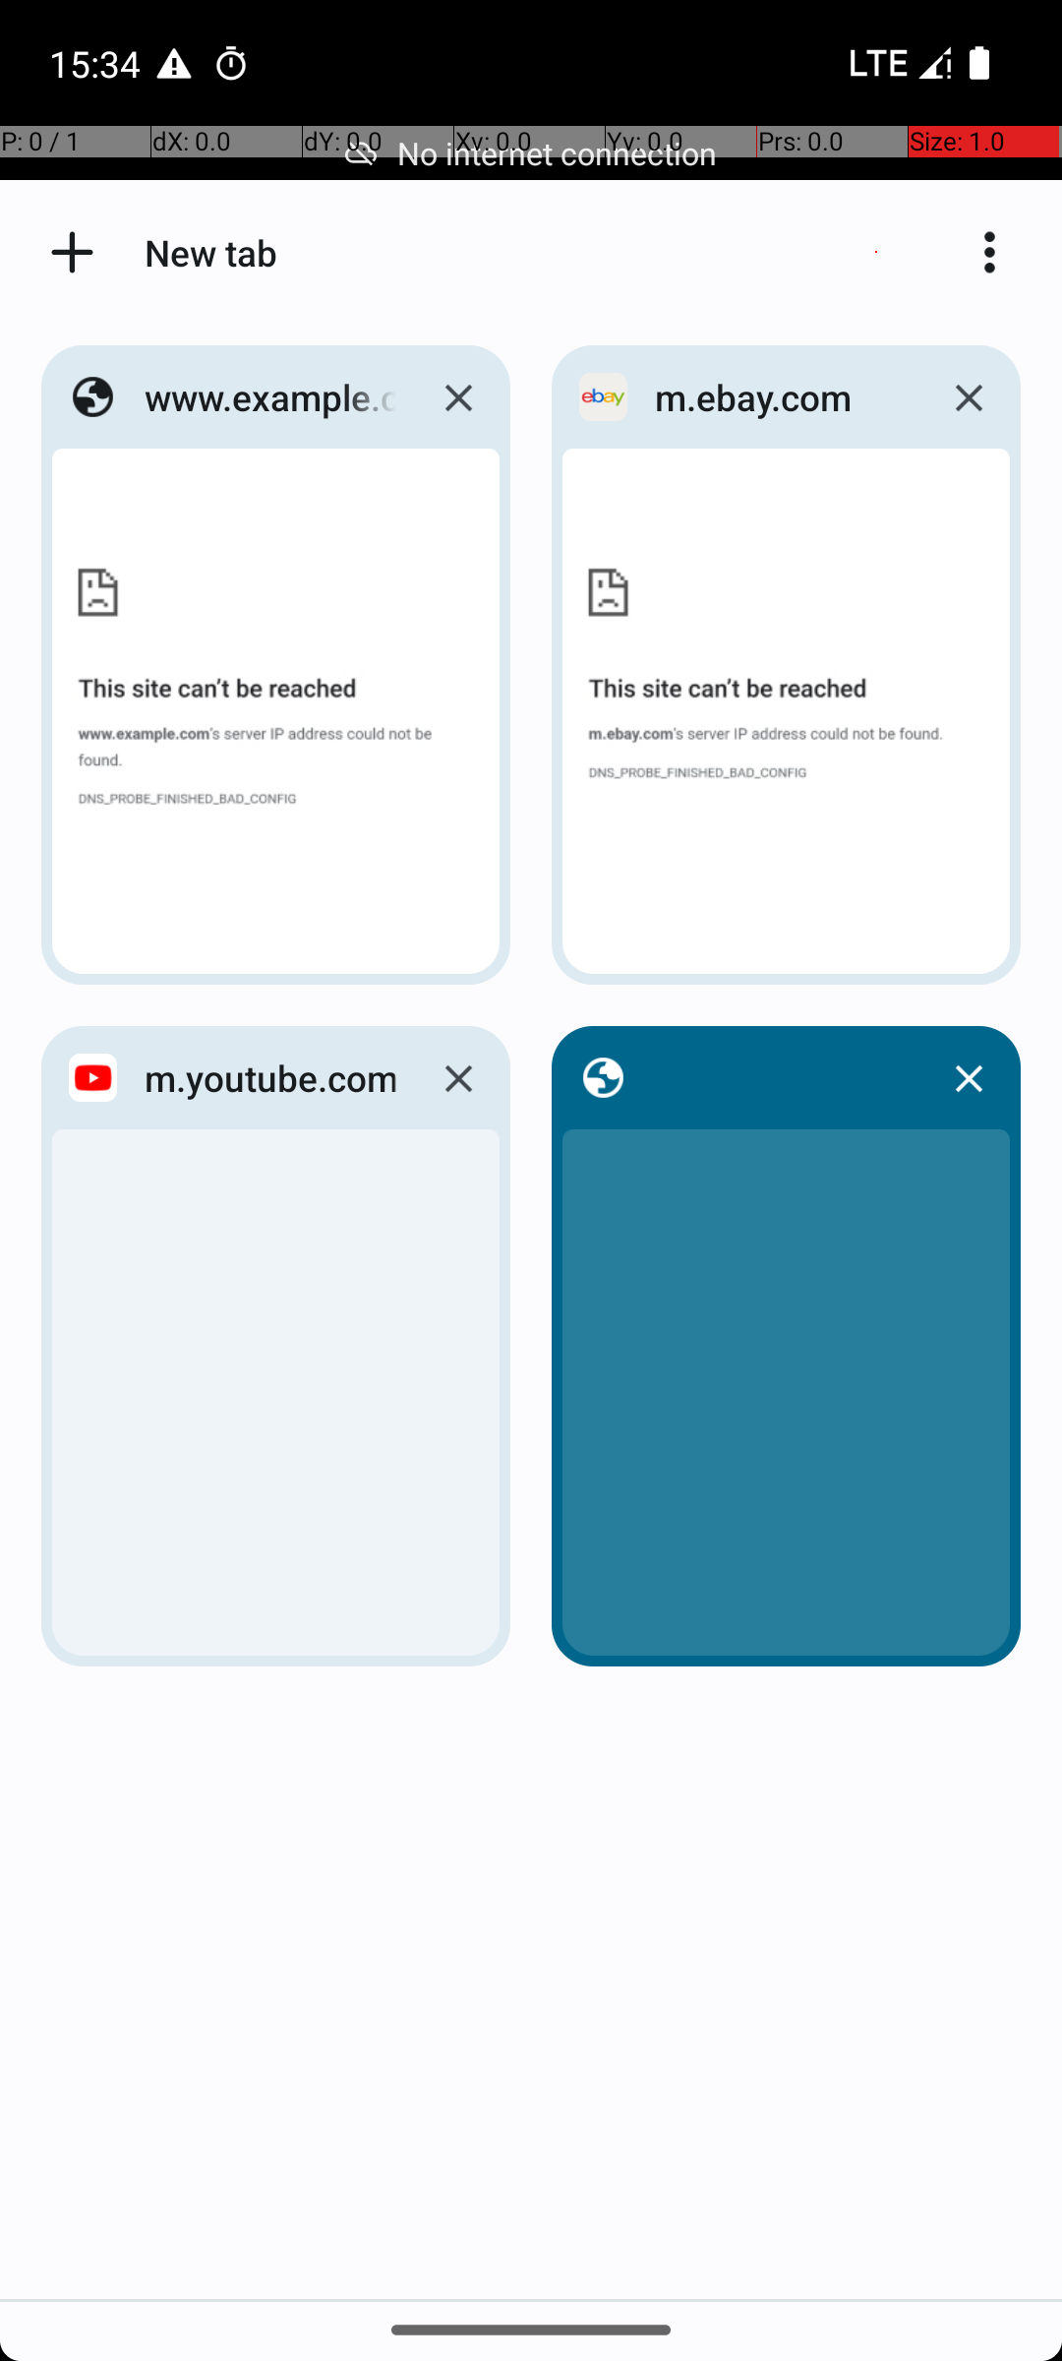  I want to click on New tab, so click(73, 252).